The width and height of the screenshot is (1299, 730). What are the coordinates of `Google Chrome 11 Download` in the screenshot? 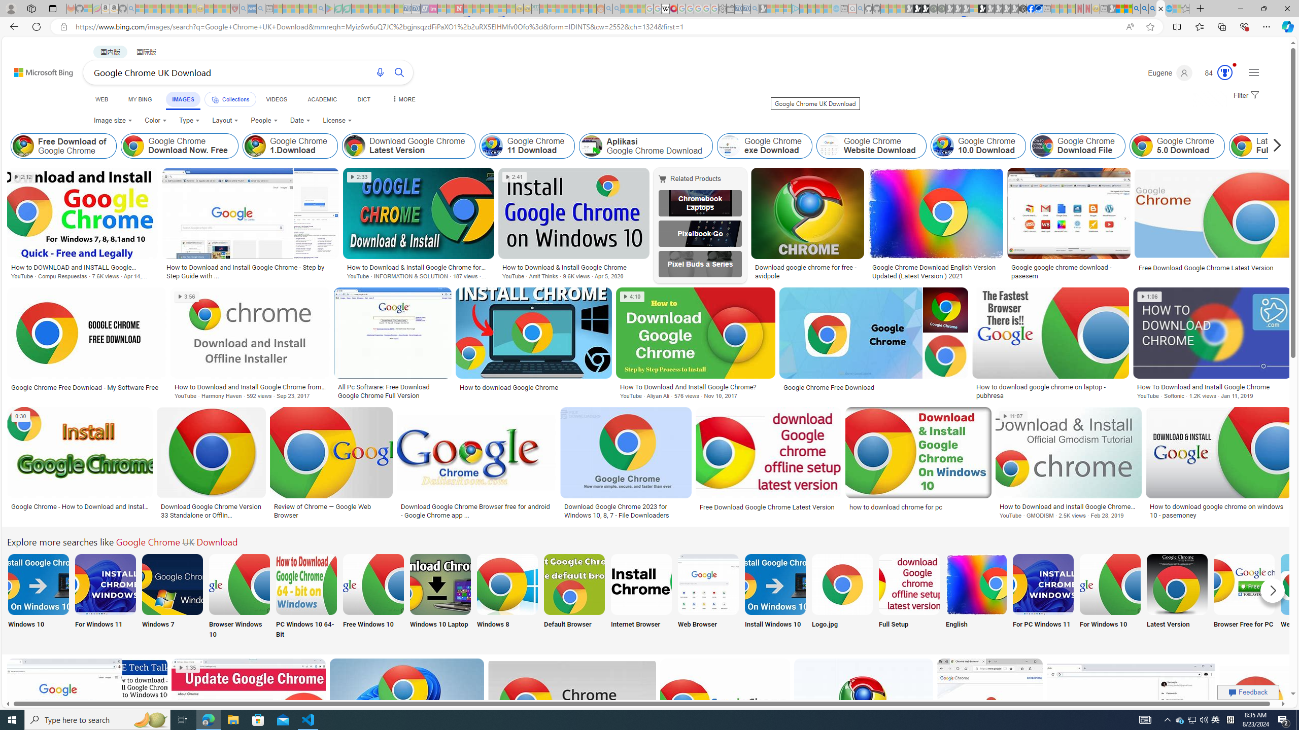 It's located at (493, 146).